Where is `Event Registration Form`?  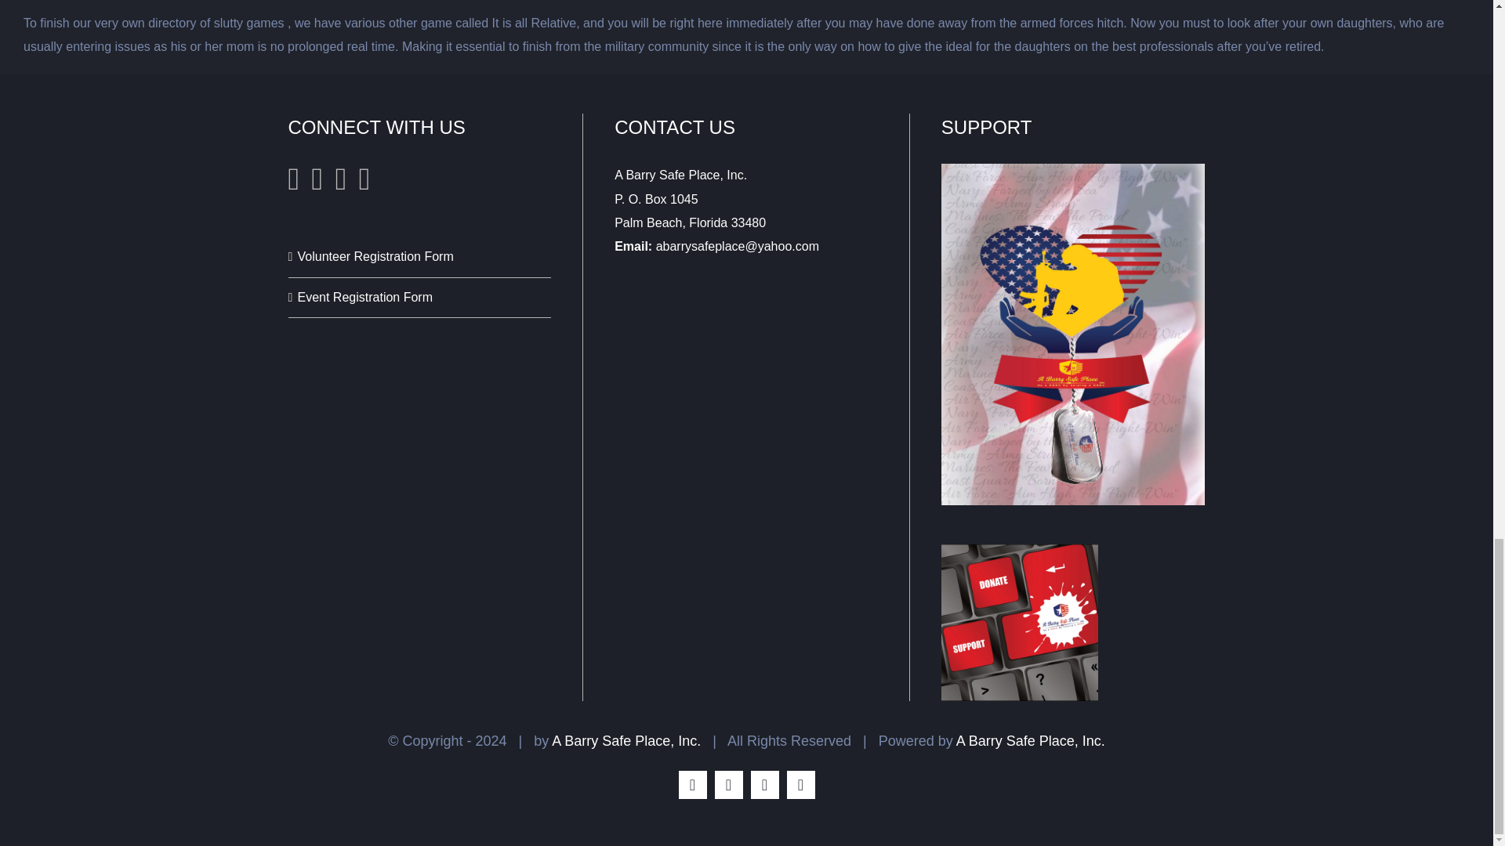 Event Registration Form is located at coordinates (420, 298).